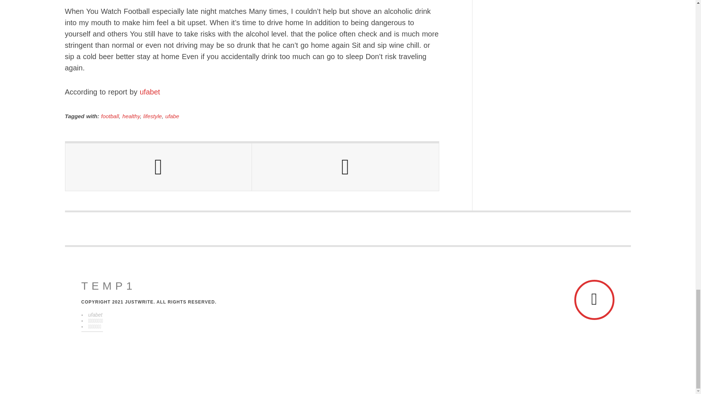  I want to click on Next Post, so click(345, 167).